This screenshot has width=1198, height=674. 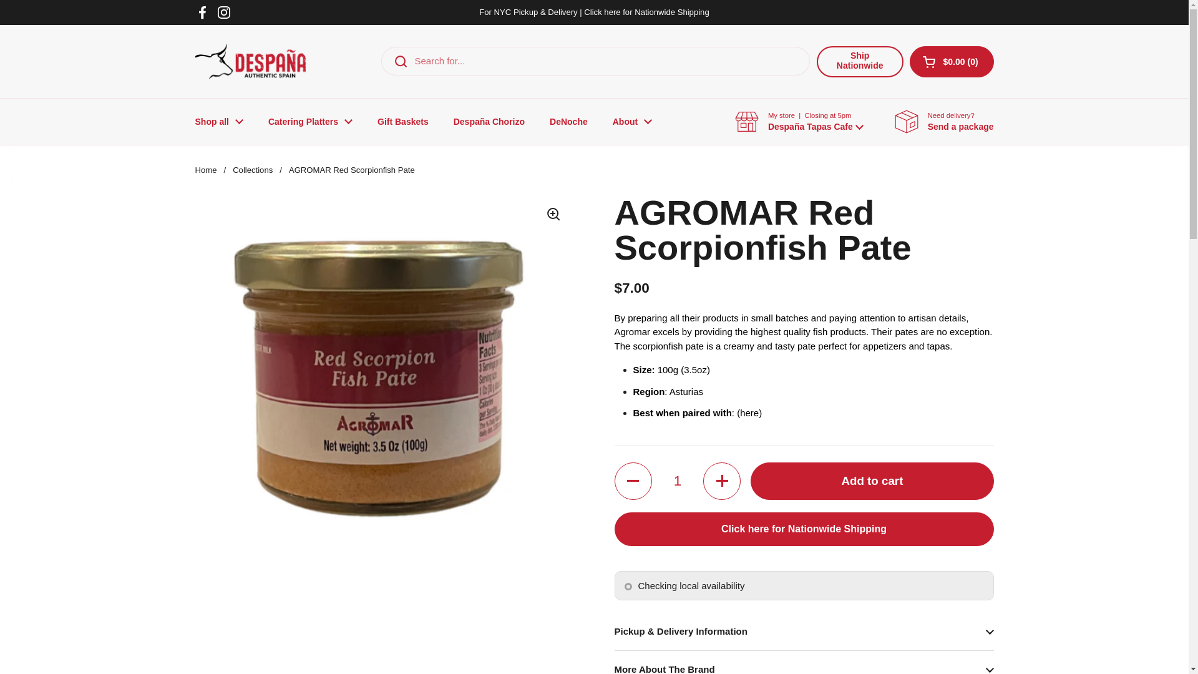 What do you see at coordinates (218, 121) in the screenshot?
I see `Shop all` at bounding box center [218, 121].